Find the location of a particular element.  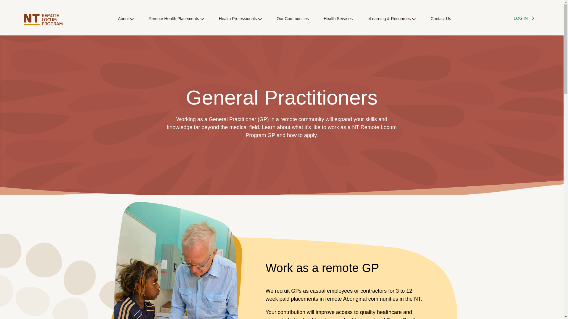

About is located at coordinates (126, 22).